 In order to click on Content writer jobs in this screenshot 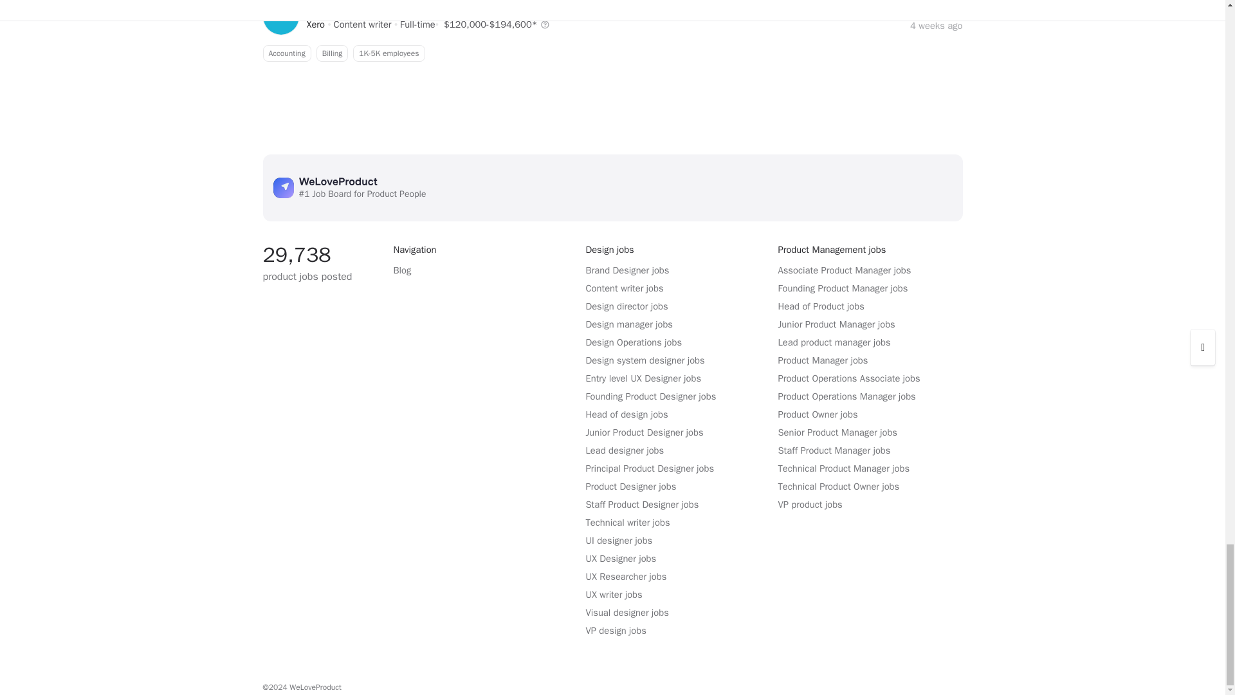, I will do `click(362, 24)`.